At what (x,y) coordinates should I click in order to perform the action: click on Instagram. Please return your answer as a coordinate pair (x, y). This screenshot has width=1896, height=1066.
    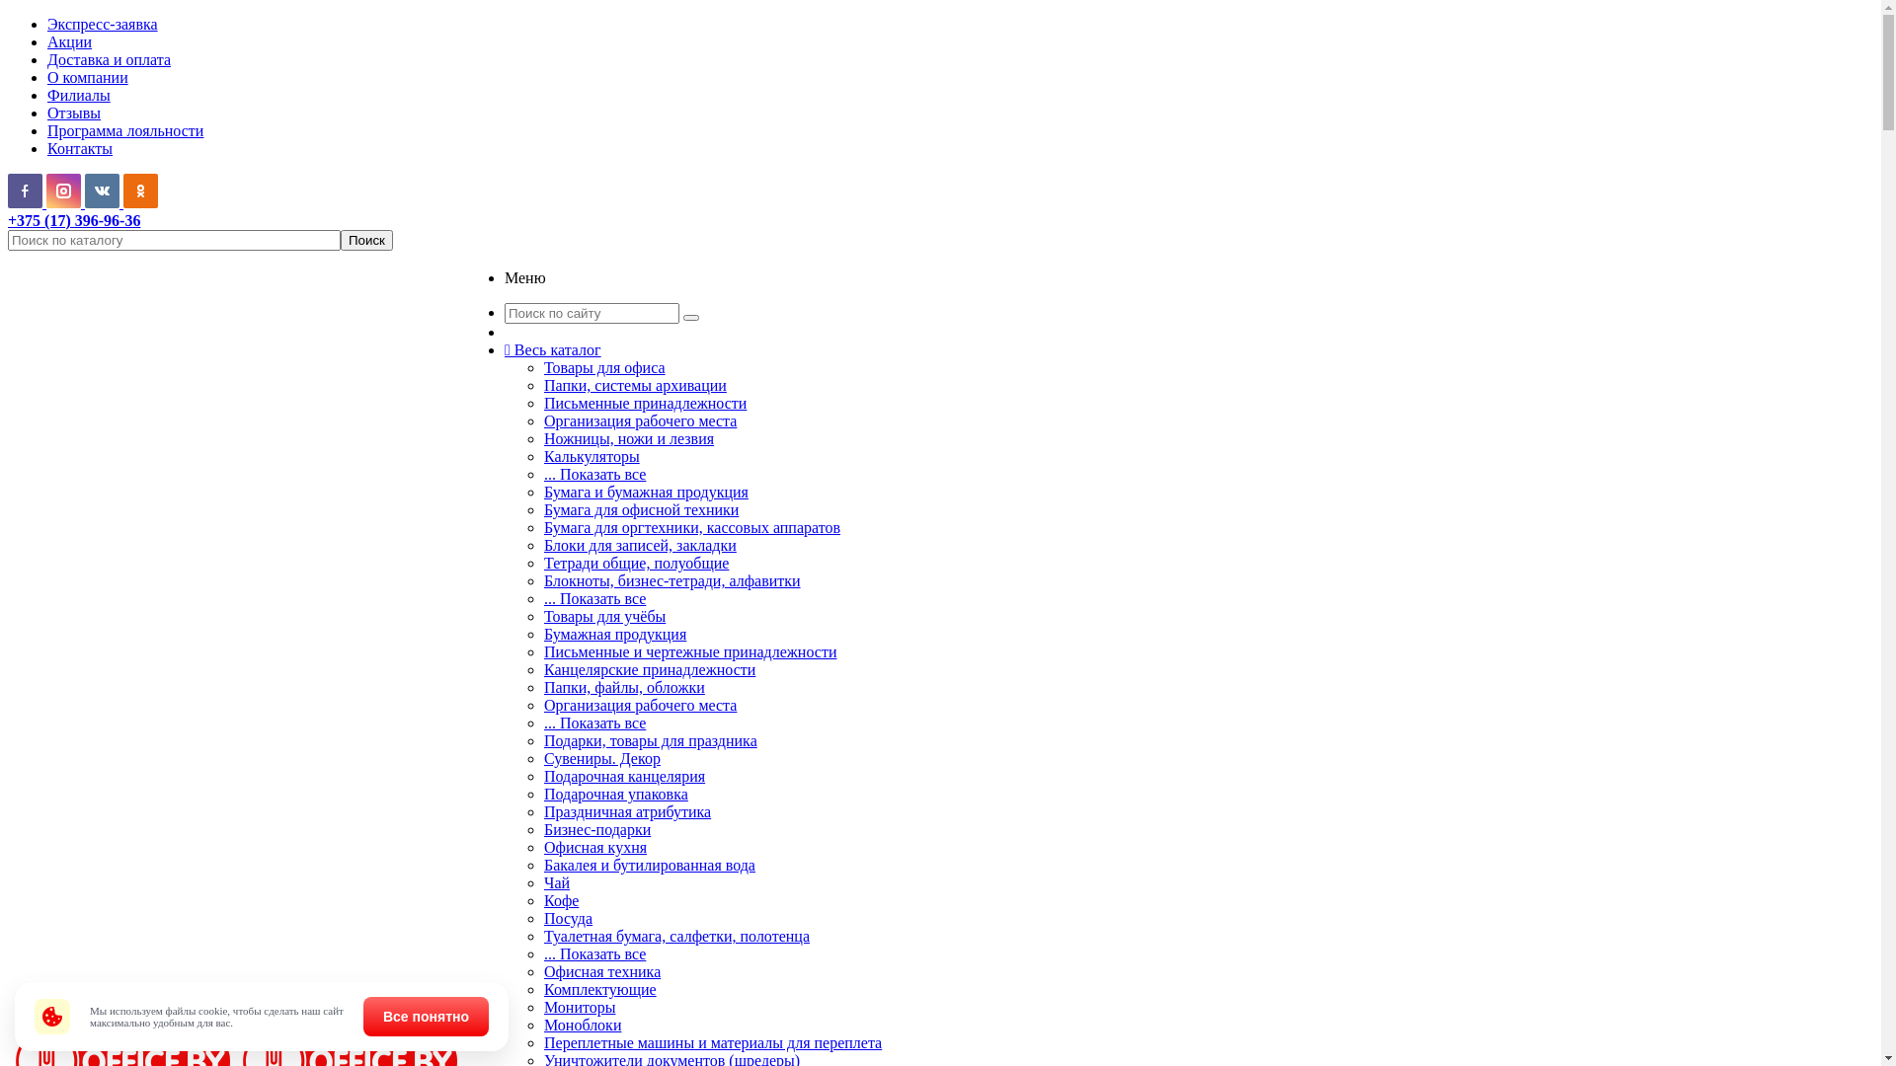
    Looking at the image, I should click on (63, 191).